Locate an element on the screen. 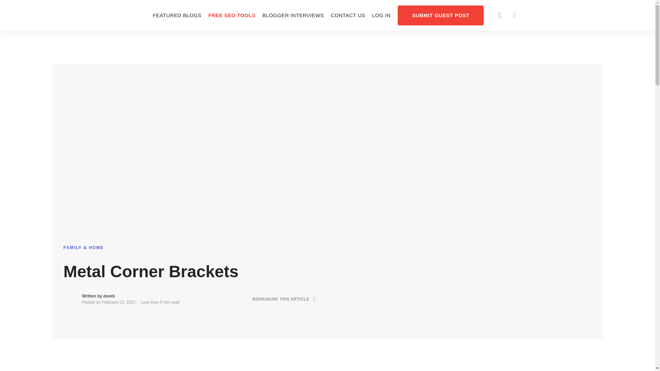 The image size is (660, 371). February 23, 2022 is located at coordinates (118, 302).